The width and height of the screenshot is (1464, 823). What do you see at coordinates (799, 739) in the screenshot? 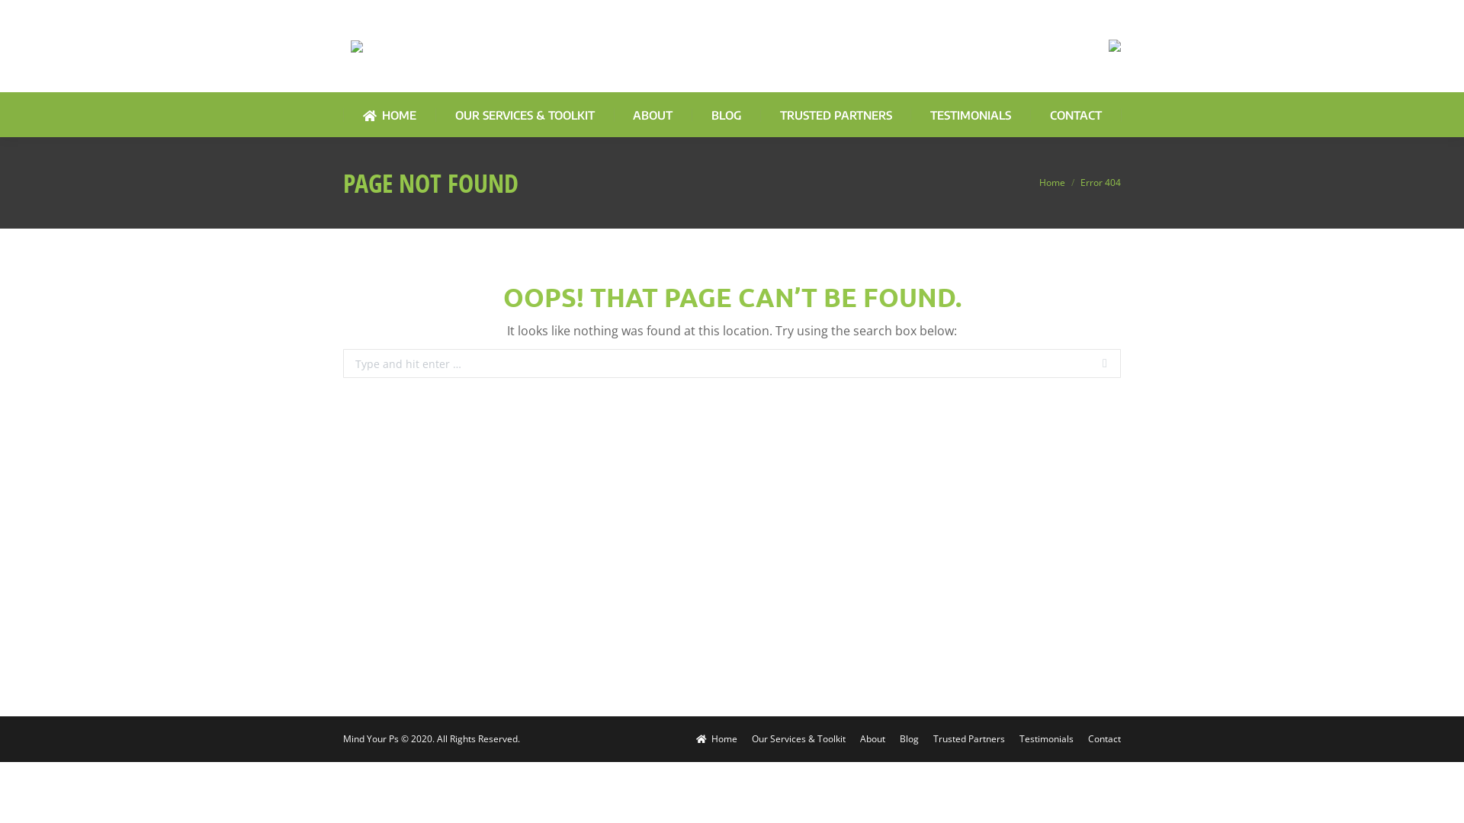
I see `Our Services & Toolkit` at bounding box center [799, 739].